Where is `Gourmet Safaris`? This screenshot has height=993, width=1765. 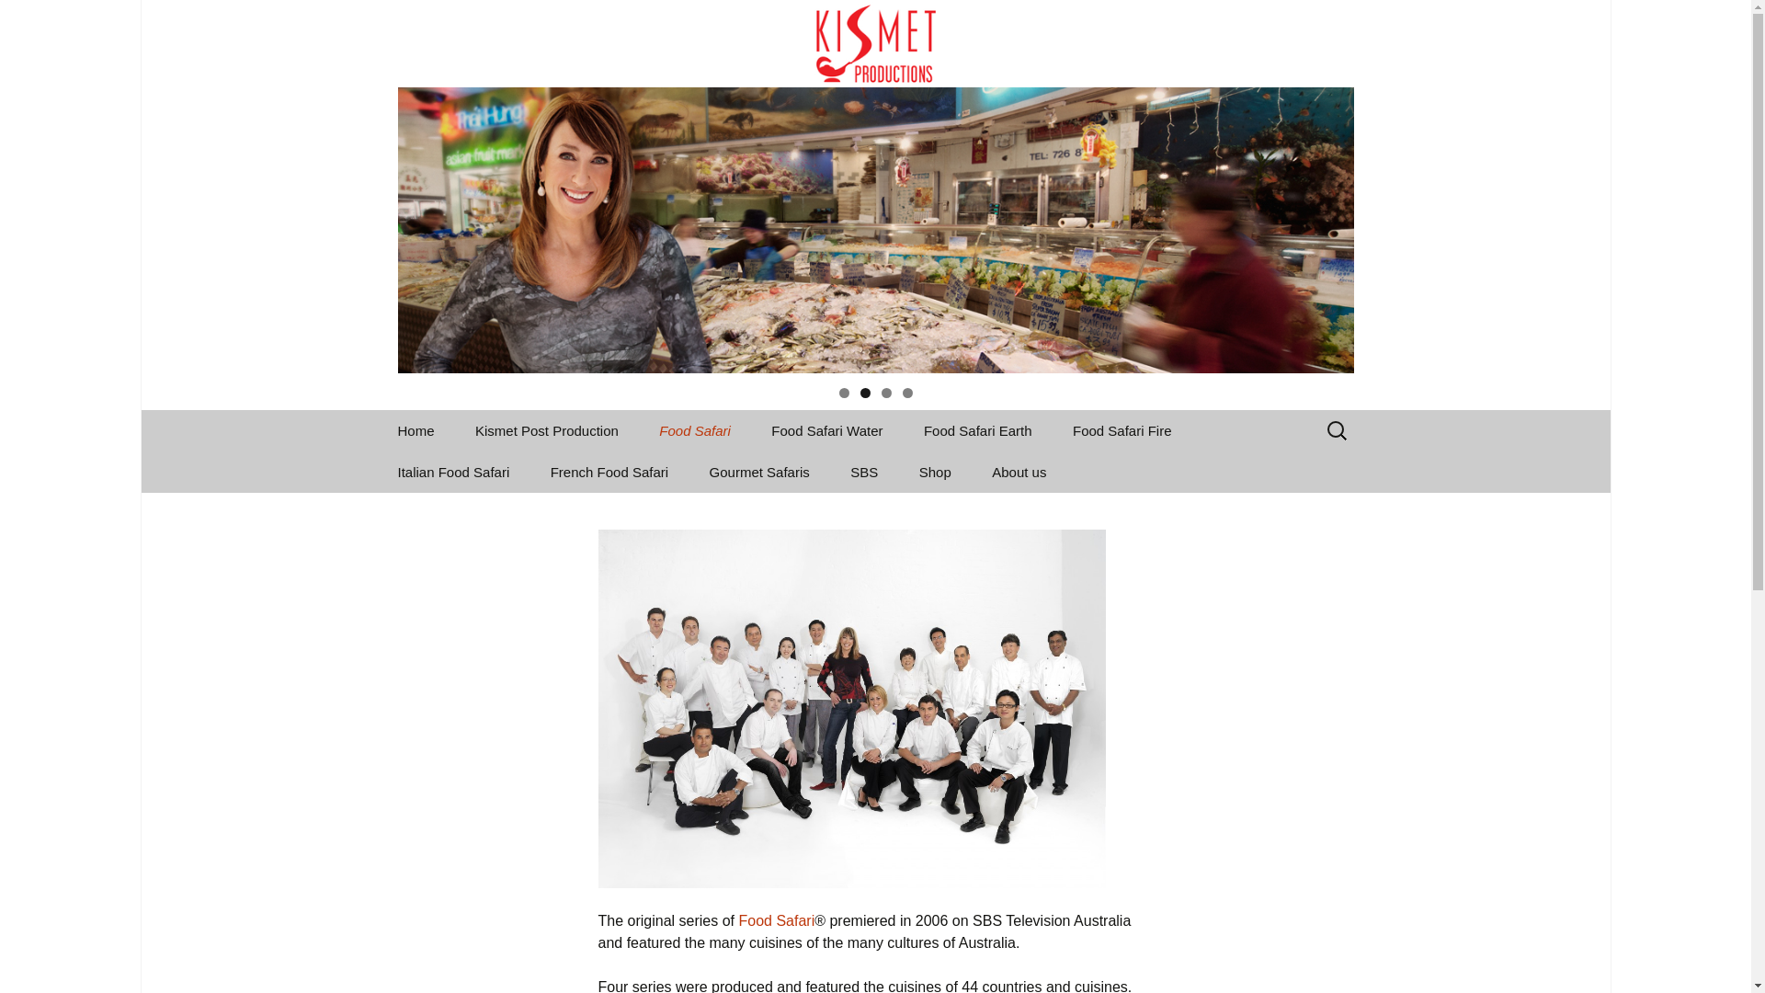
Gourmet Safaris is located at coordinates (759, 473).